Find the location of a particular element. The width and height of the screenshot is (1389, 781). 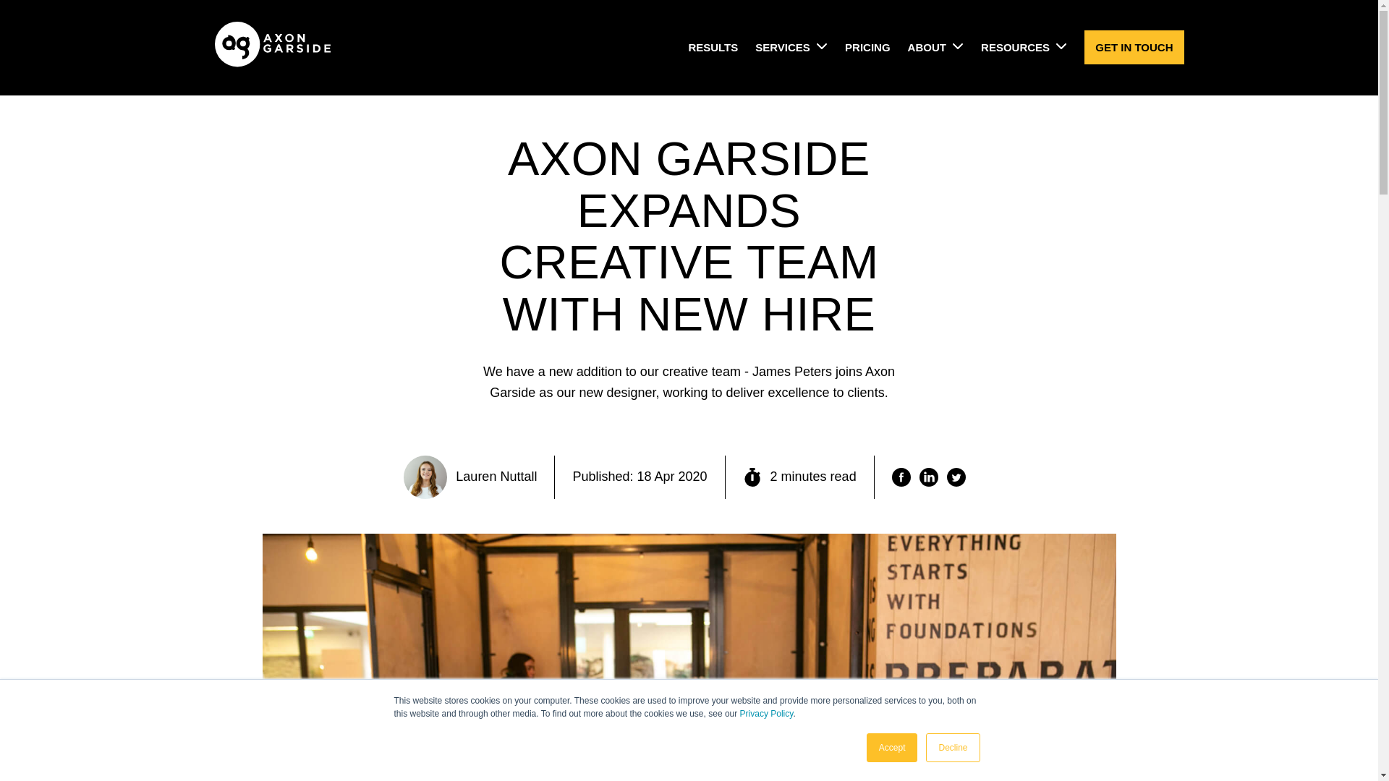

Decline is located at coordinates (952, 748).